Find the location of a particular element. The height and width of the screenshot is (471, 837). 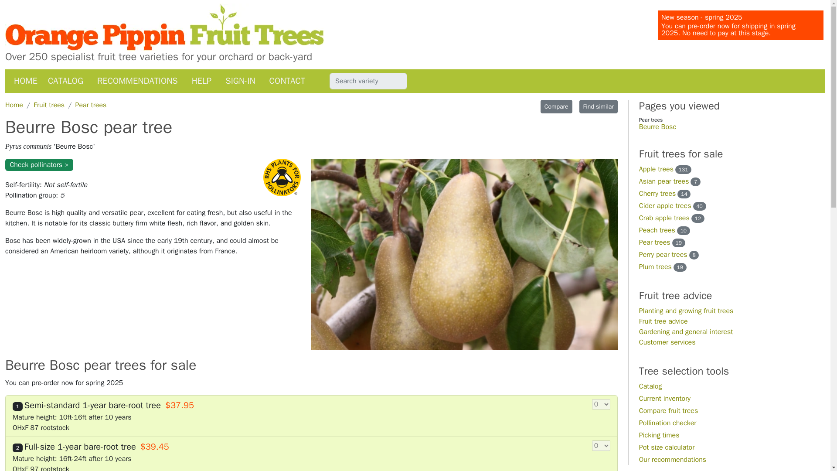

Plum trees is located at coordinates (656, 267).